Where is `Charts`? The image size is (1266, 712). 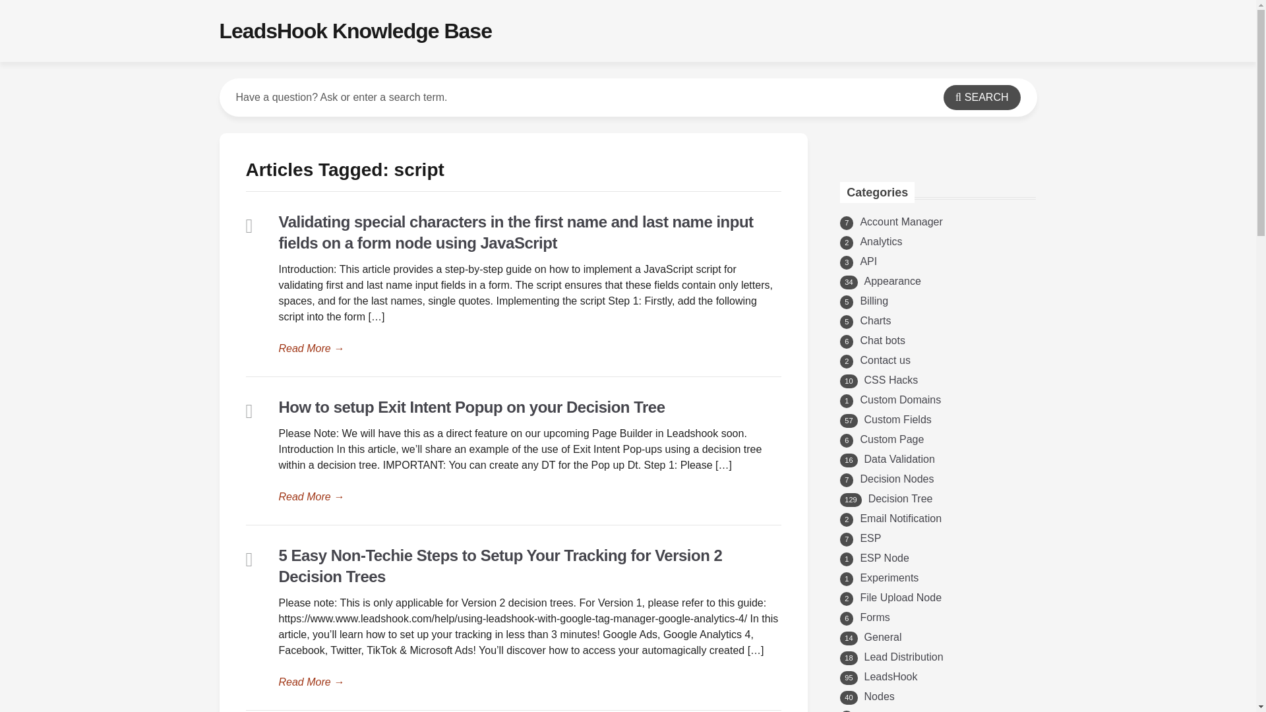 Charts is located at coordinates (875, 320).